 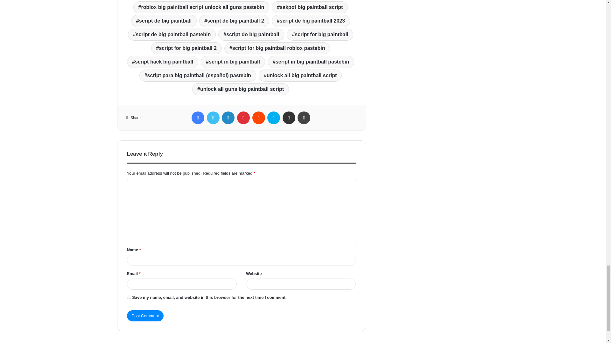 I want to click on Print, so click(x=304, y=118).